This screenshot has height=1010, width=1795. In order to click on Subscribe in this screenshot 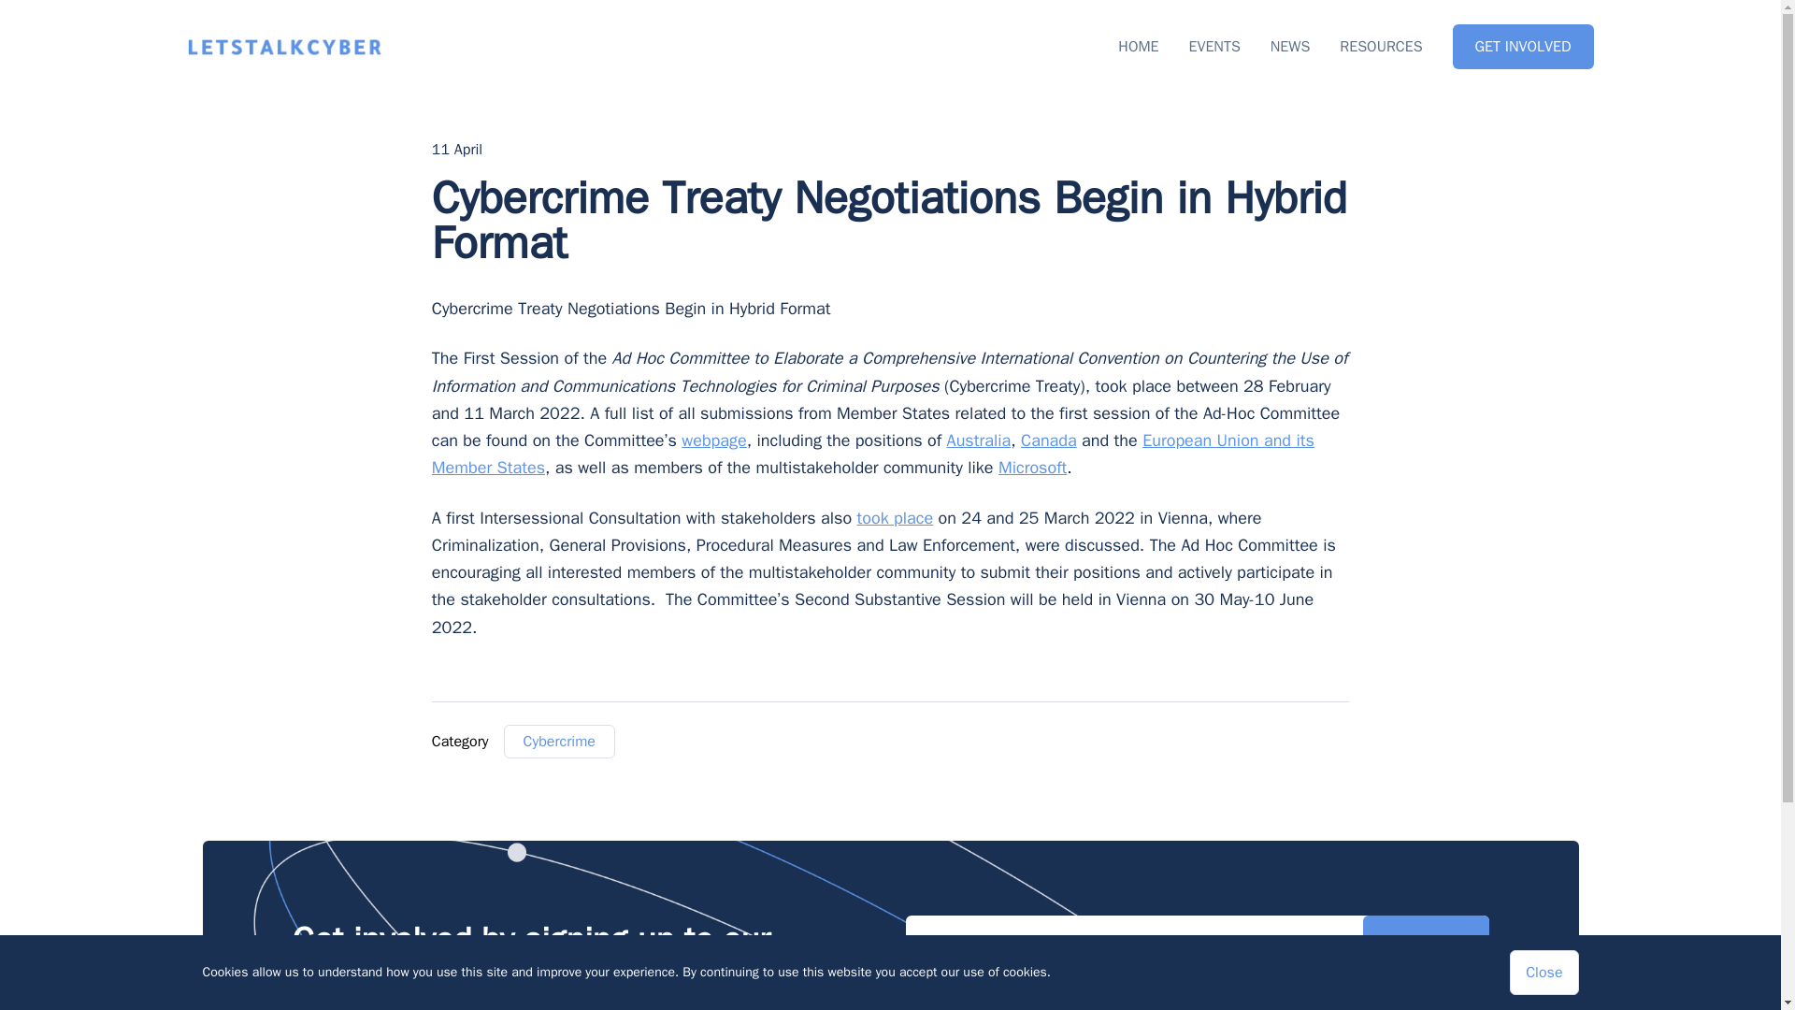, I will do `click(1426, 943)`.